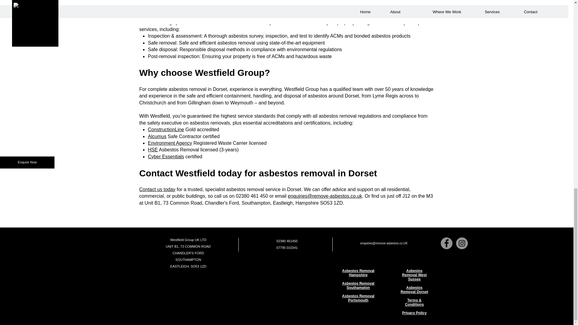  Describe the element at coordinates (166, 129) in the screenshot. I see `ConstructionLine` at that location.